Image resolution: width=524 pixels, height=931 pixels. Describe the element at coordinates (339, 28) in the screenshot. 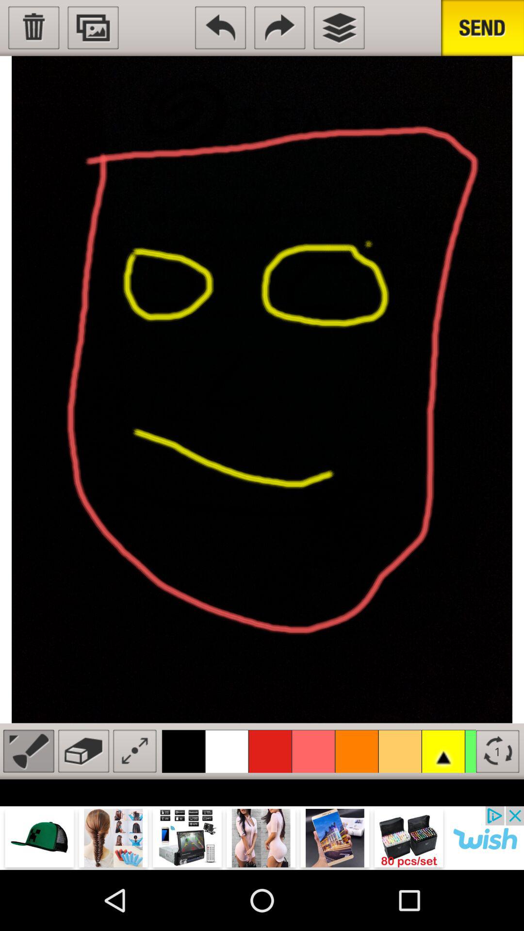

I see `layers` at that location.